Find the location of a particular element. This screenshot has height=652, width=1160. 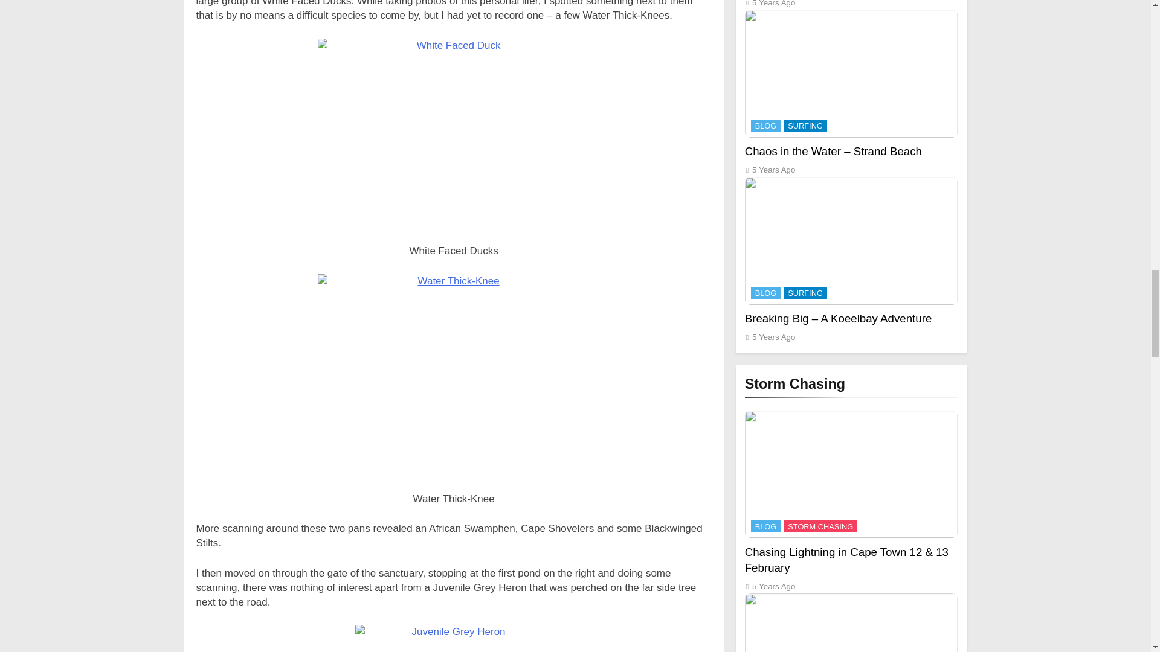

Thick-Knee is located at coordinates (453, 379).